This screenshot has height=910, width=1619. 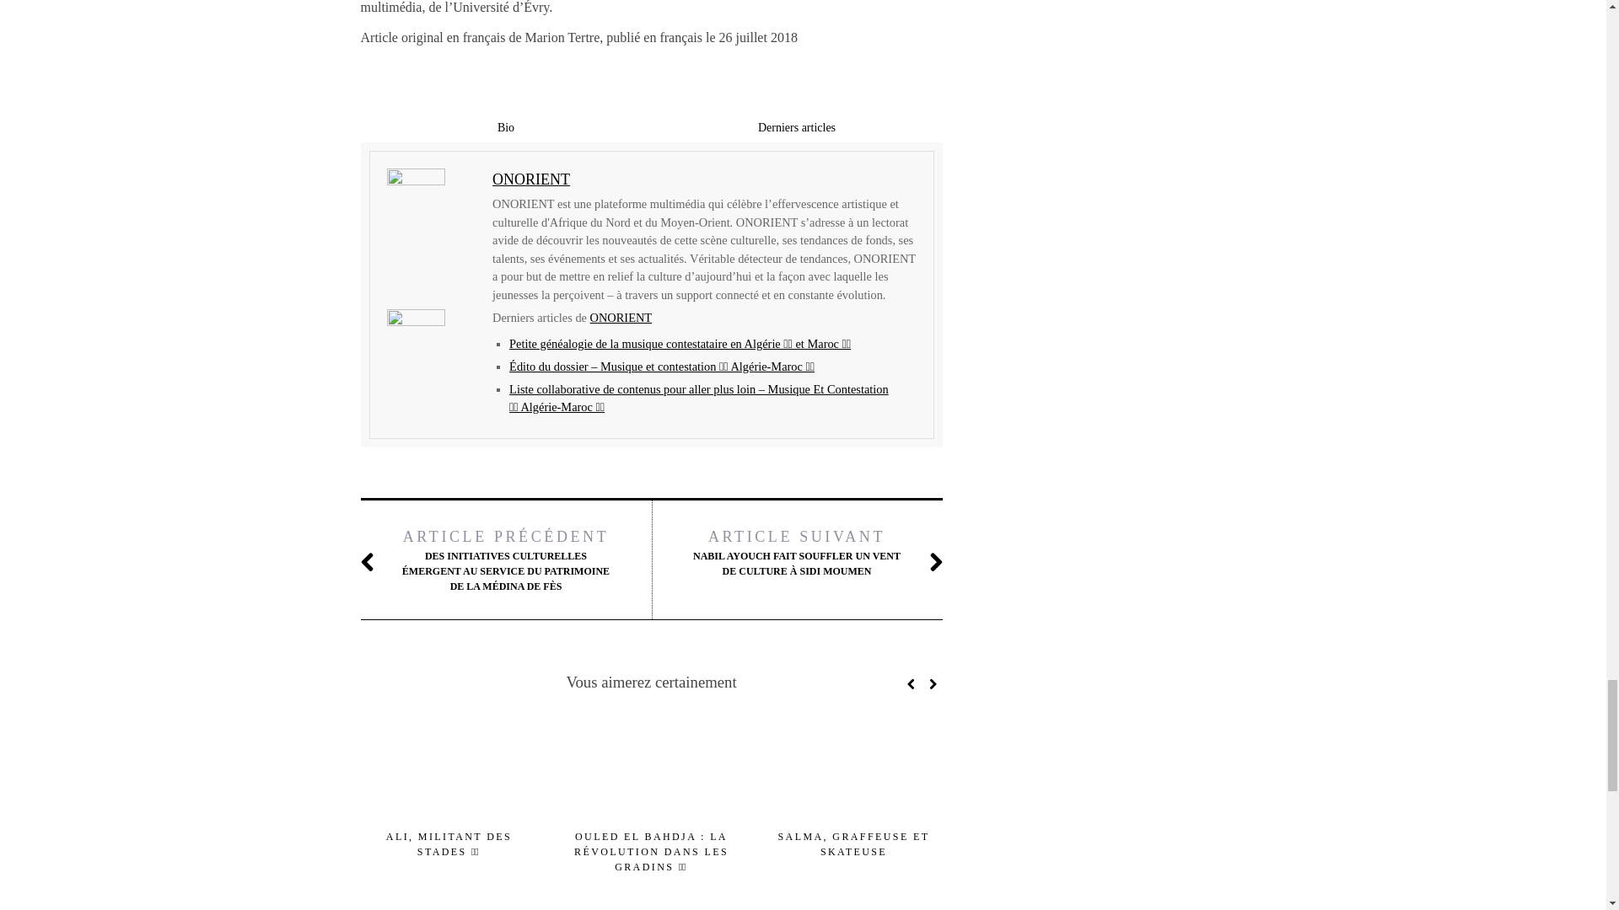 What do you see at coordinates (796, 126) in the screenshot?
I see `Derniers articles` at bounding box center [796, 126].